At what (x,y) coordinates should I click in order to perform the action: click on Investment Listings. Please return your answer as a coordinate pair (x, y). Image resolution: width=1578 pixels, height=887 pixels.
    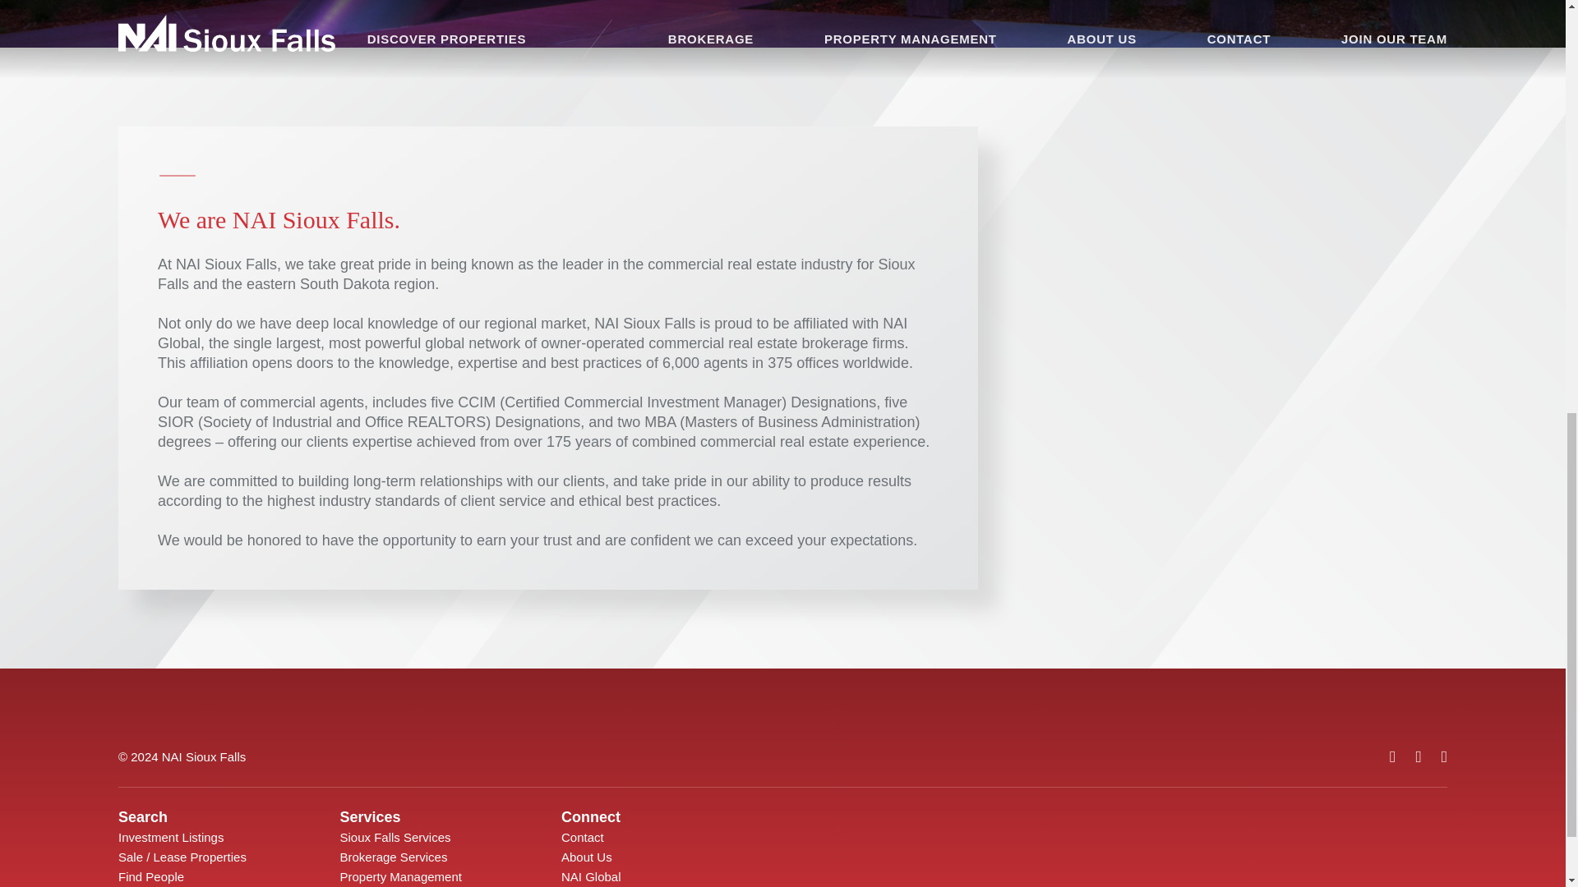
    Looking at the image, I should click on (171, 837).